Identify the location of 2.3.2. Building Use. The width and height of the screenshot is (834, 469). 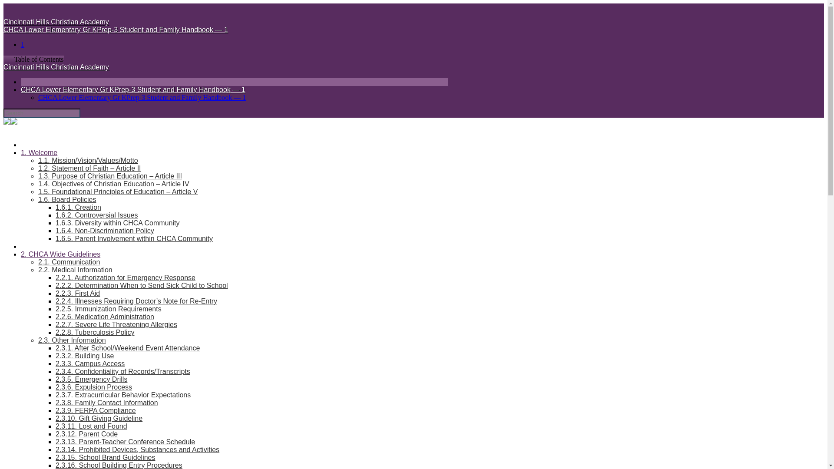
(84, 356).